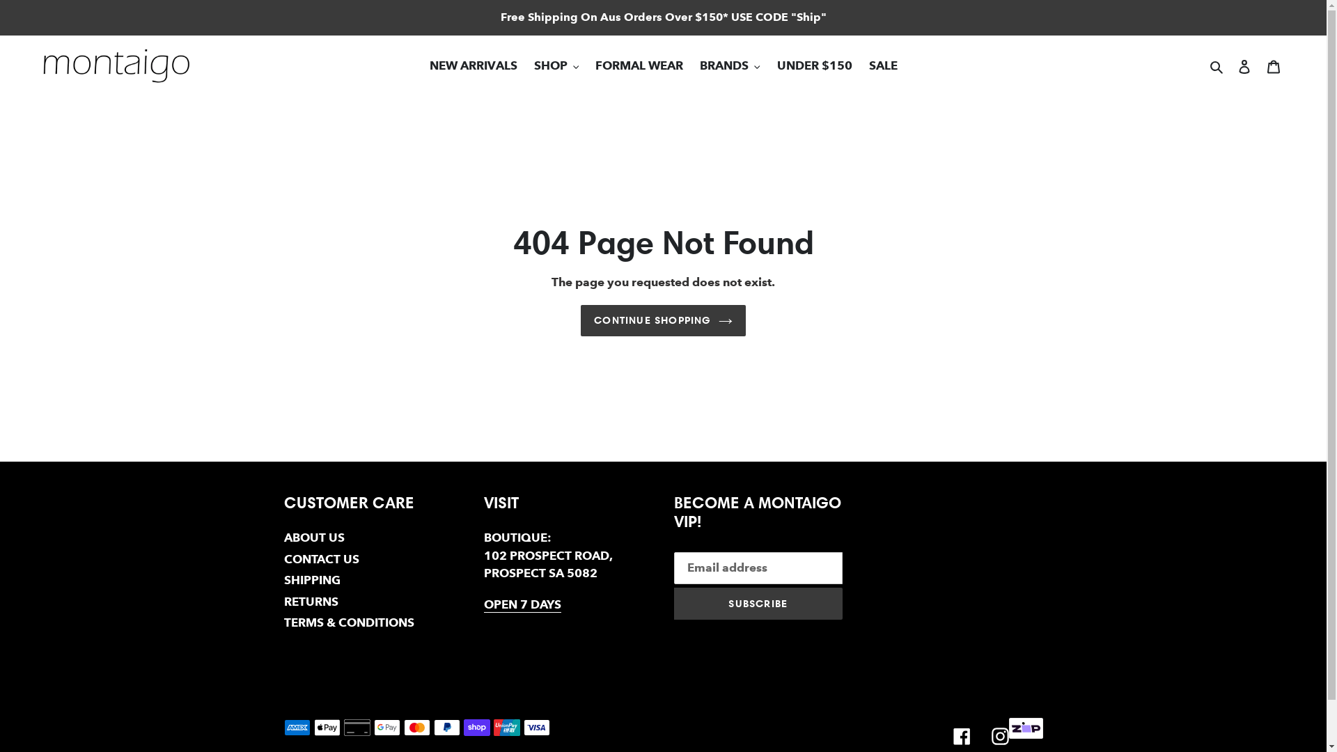 This screenshot has width=1337, height=752. I want to click on Facebook, so click(962, 736).